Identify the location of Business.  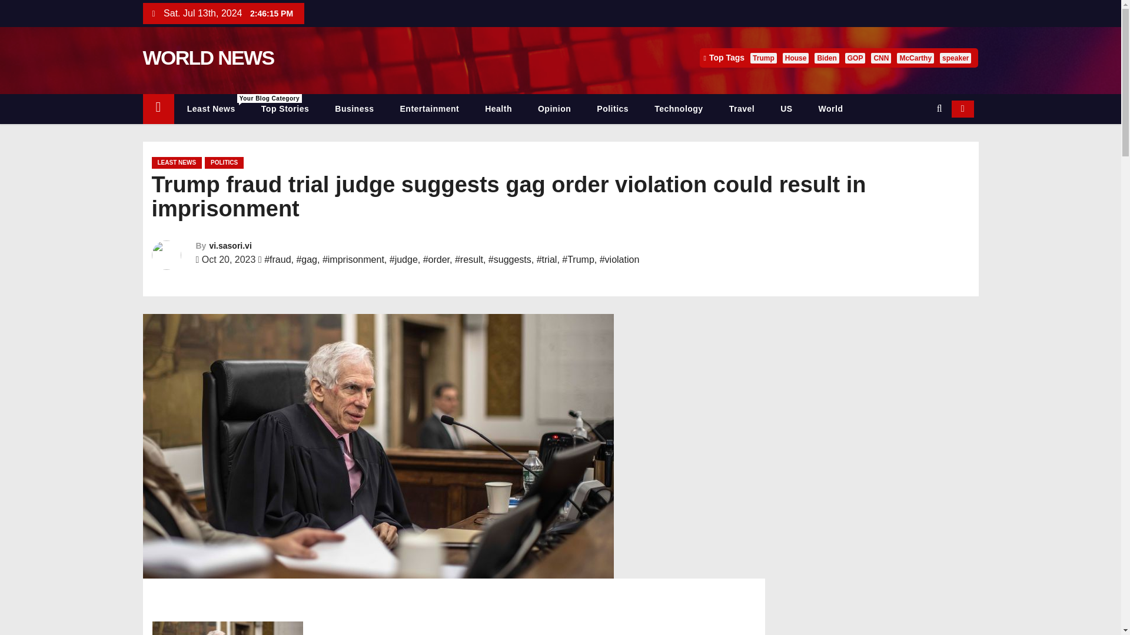
(354, 108).